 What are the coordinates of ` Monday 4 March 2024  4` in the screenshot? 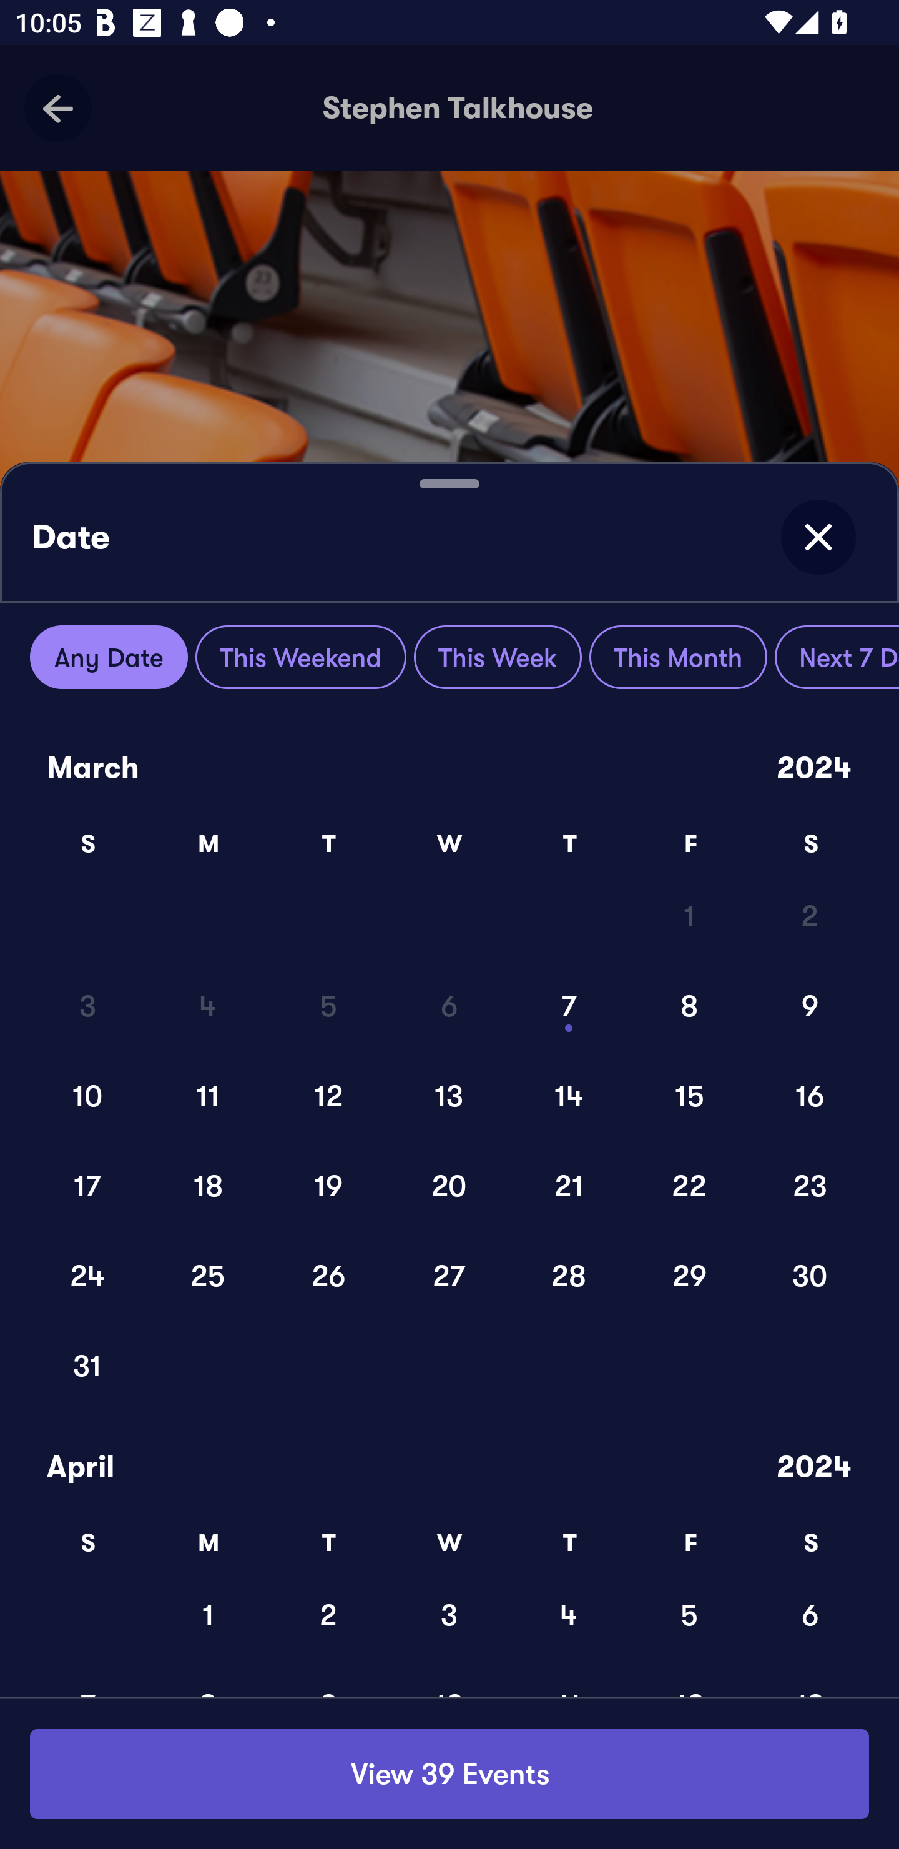 It's located at (209, 1006).